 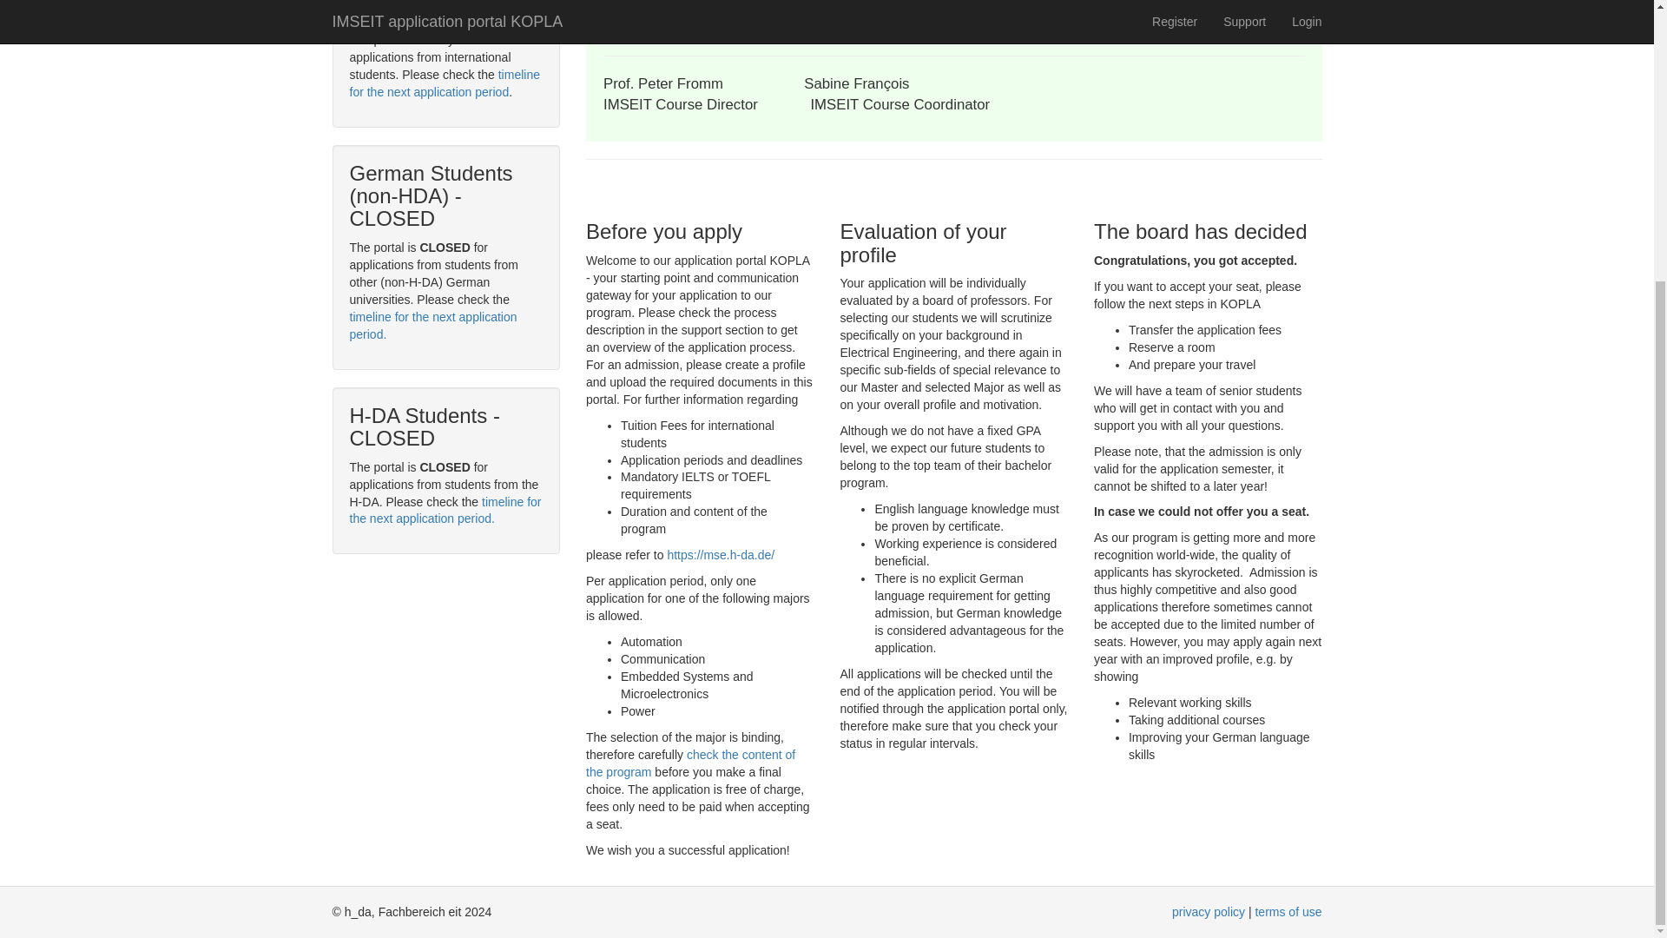 What do you see at coordinates (443, 83) in the screenshot?
I see `timeline for the next application period` at bounding box center [443, 83].